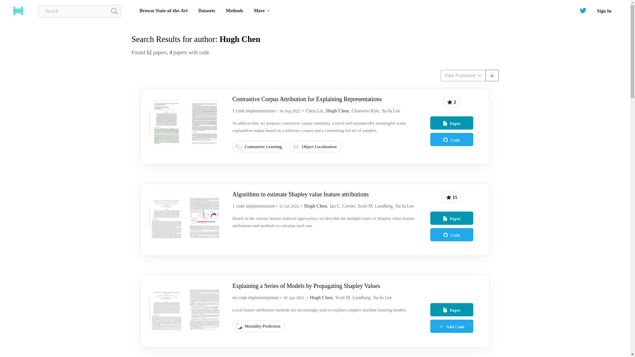  Describe the element at coordinates (365, 111) in the screenshot. I see `Chanwoo Kim` at that location.